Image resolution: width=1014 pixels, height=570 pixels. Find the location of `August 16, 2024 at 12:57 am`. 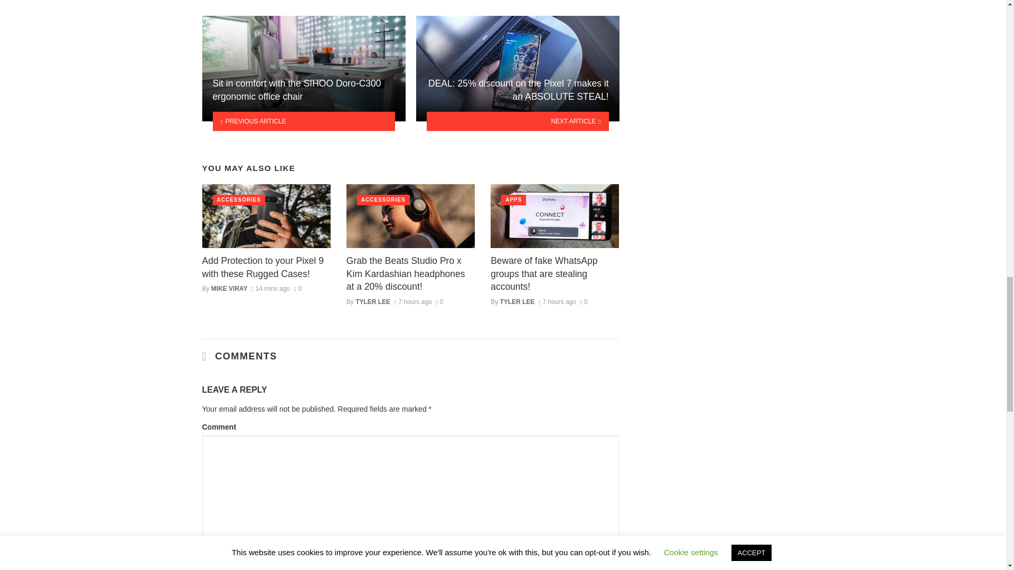

August 16, 2024 at 12:57 am is located at coordinates (413, 301).